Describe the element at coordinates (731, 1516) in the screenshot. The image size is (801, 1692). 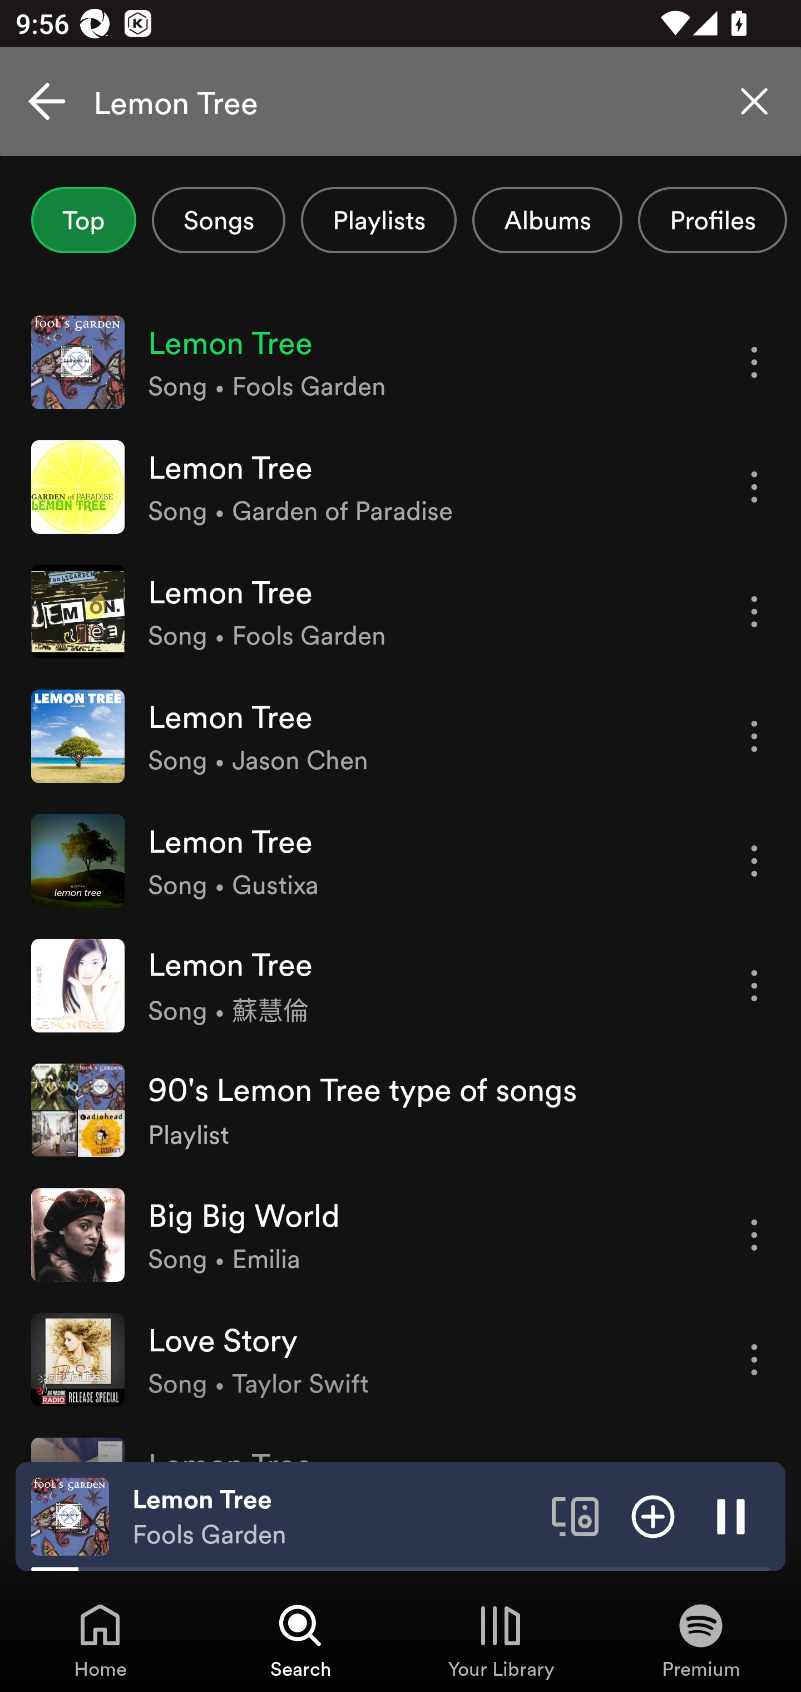
I see `Pause` at that location.